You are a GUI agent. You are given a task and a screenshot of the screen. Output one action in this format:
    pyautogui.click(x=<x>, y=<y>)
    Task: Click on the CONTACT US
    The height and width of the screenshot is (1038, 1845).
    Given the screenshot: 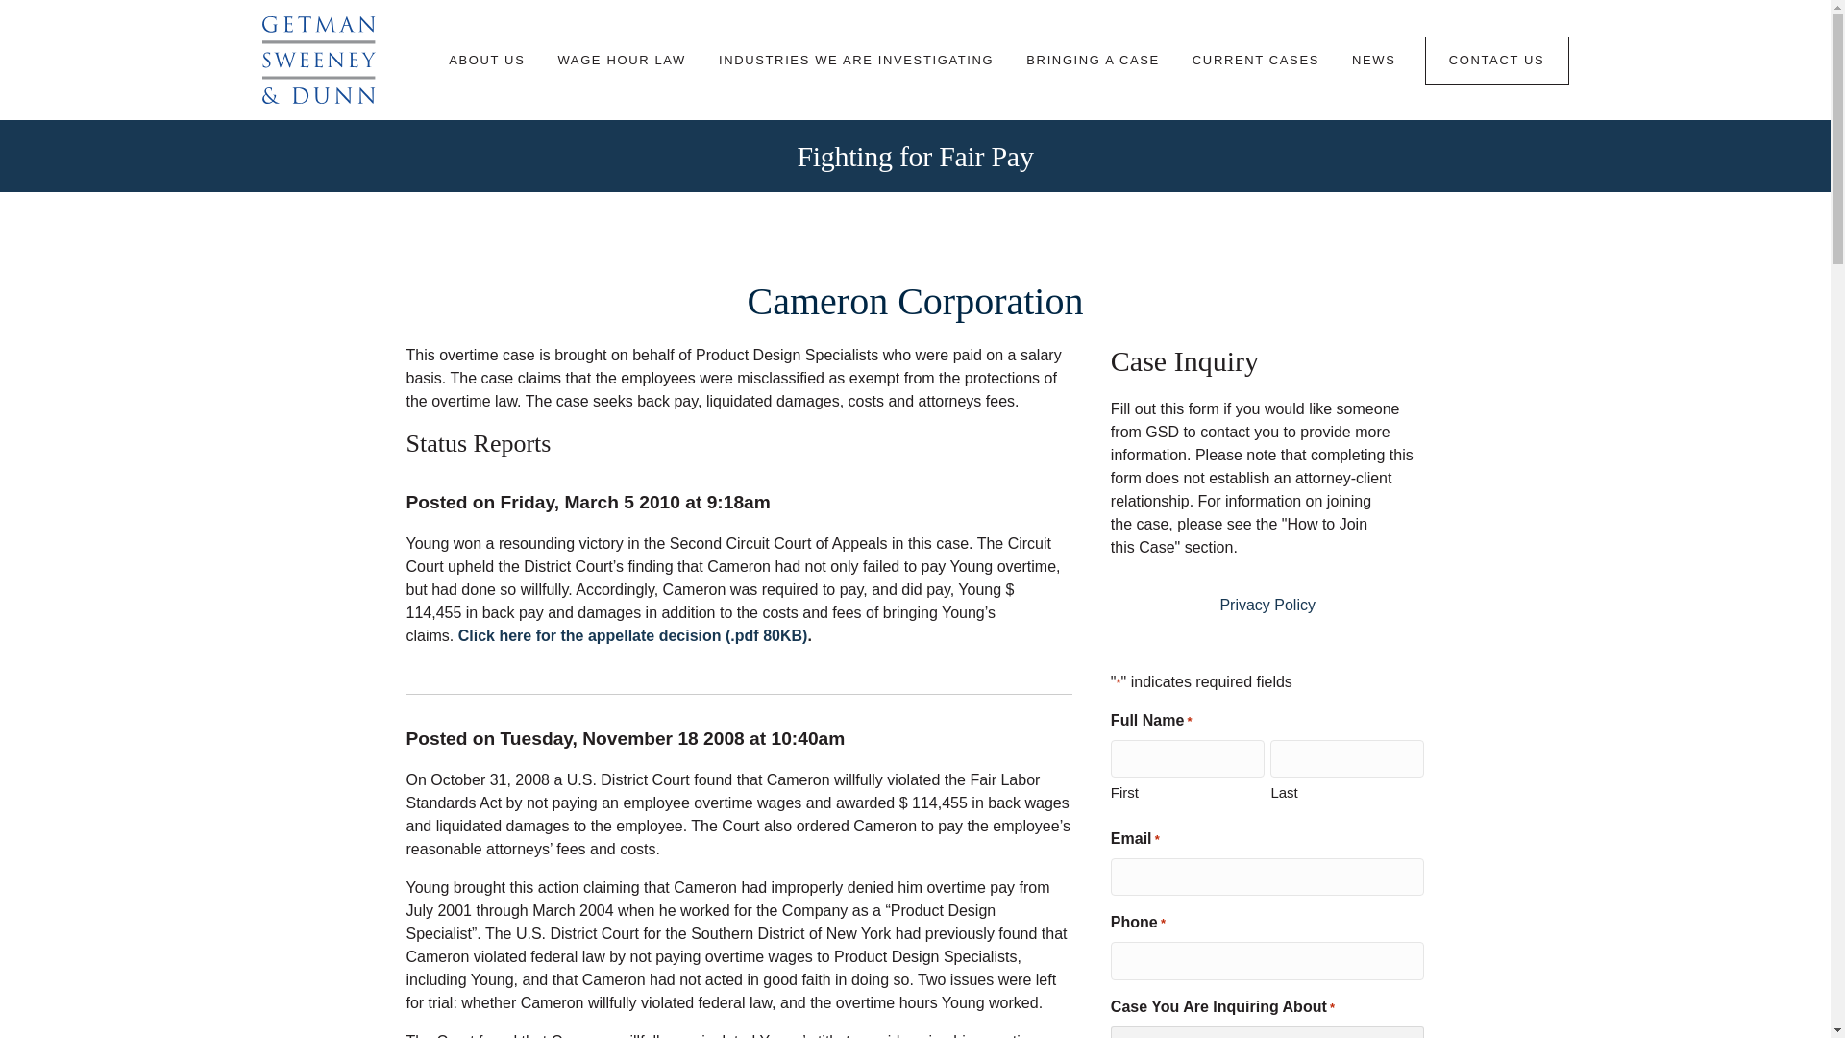 What is the action you would take?
    pyautogui.click(x=1496, y=60)
    